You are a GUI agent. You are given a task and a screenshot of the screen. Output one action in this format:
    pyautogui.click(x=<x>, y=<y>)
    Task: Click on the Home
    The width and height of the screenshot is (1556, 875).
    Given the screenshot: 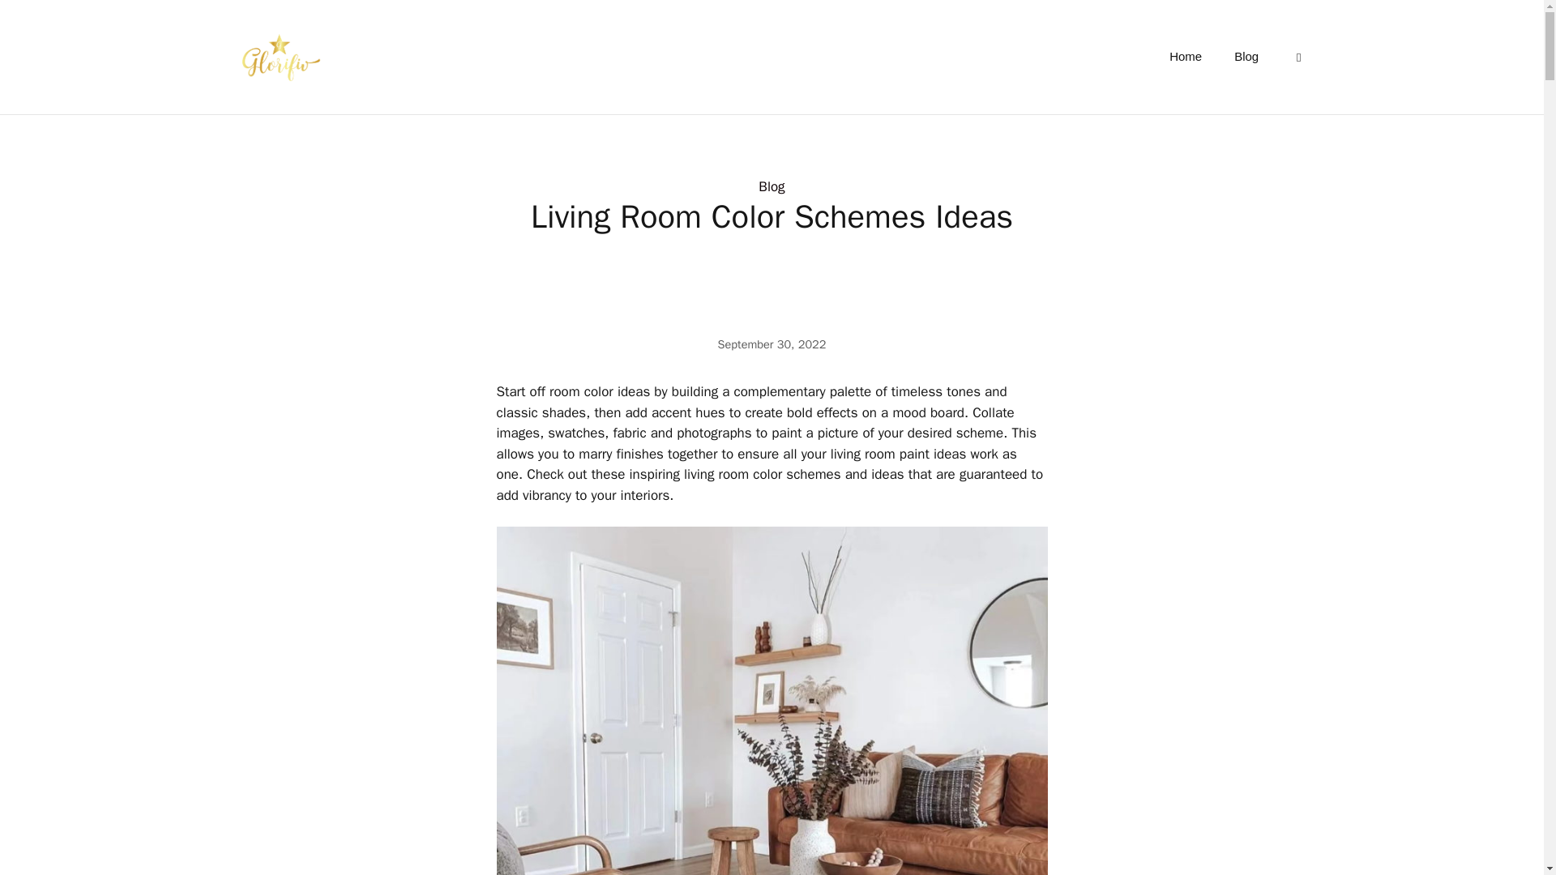 What is the action you would take?
    pyautogui.click(x=1185, y=57)
    